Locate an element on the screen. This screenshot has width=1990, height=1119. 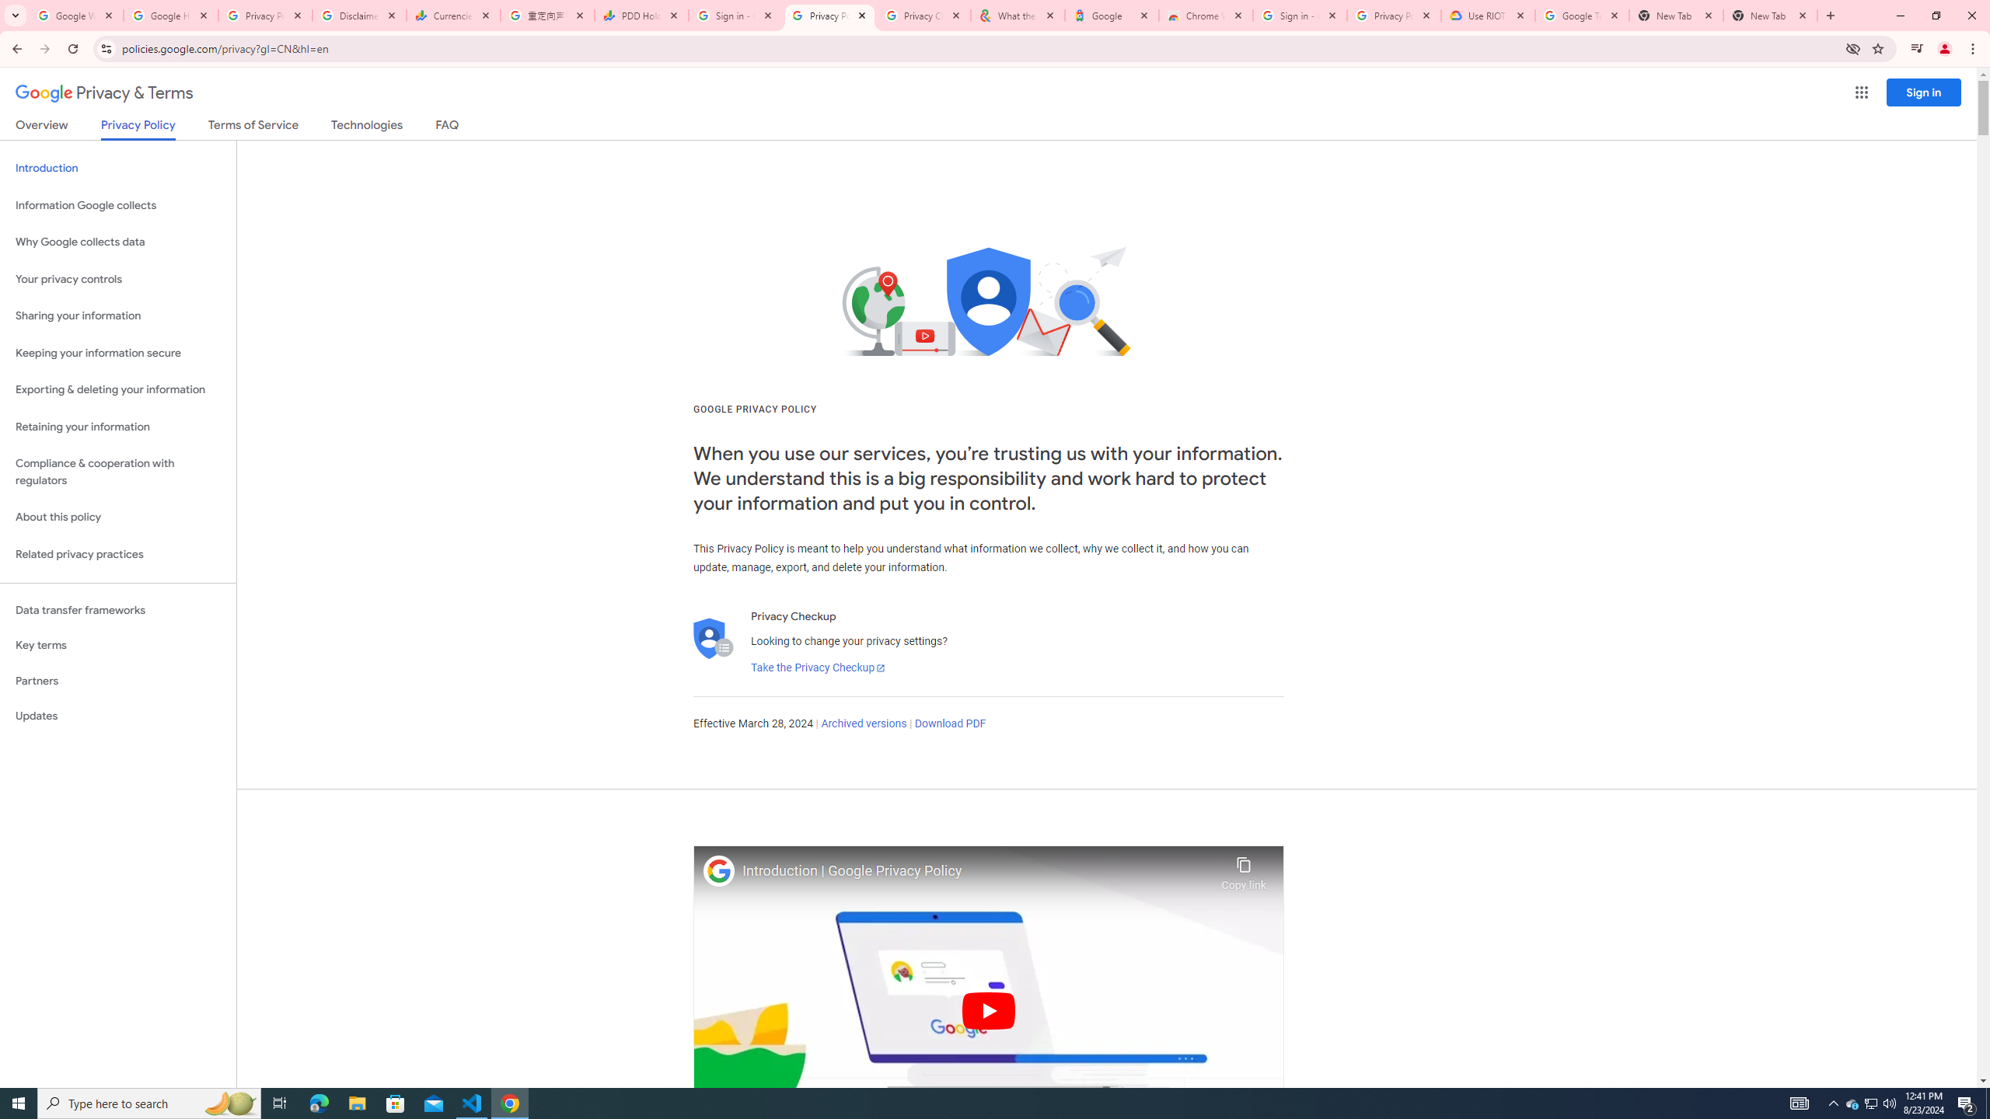
Google is located at coordinates (1112, 16).